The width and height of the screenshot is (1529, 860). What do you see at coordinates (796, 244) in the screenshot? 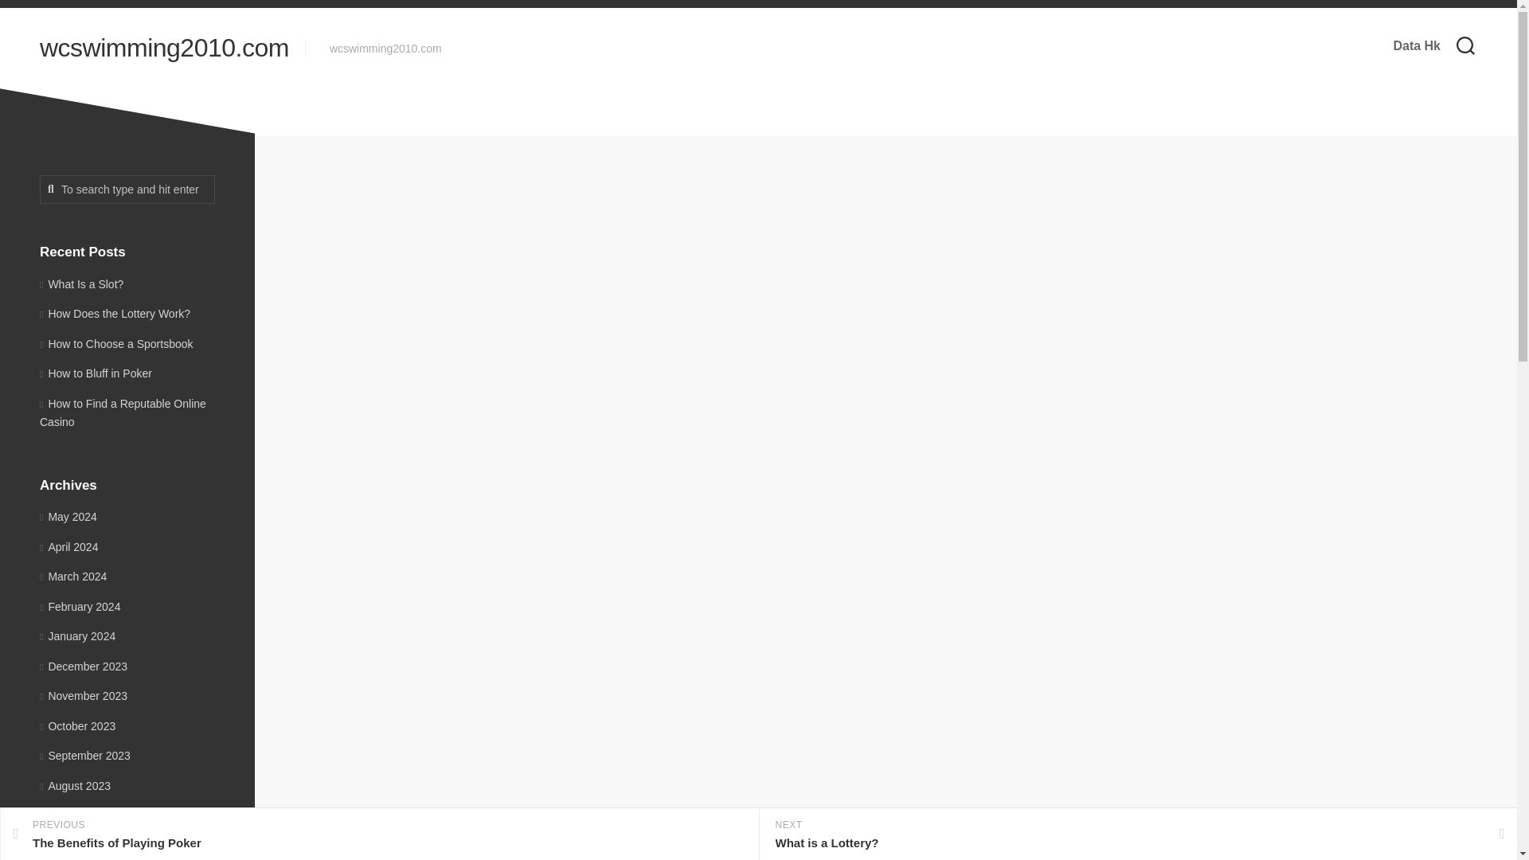
I see `Posts by wcswimming2010` at bounding box center [796, 244].